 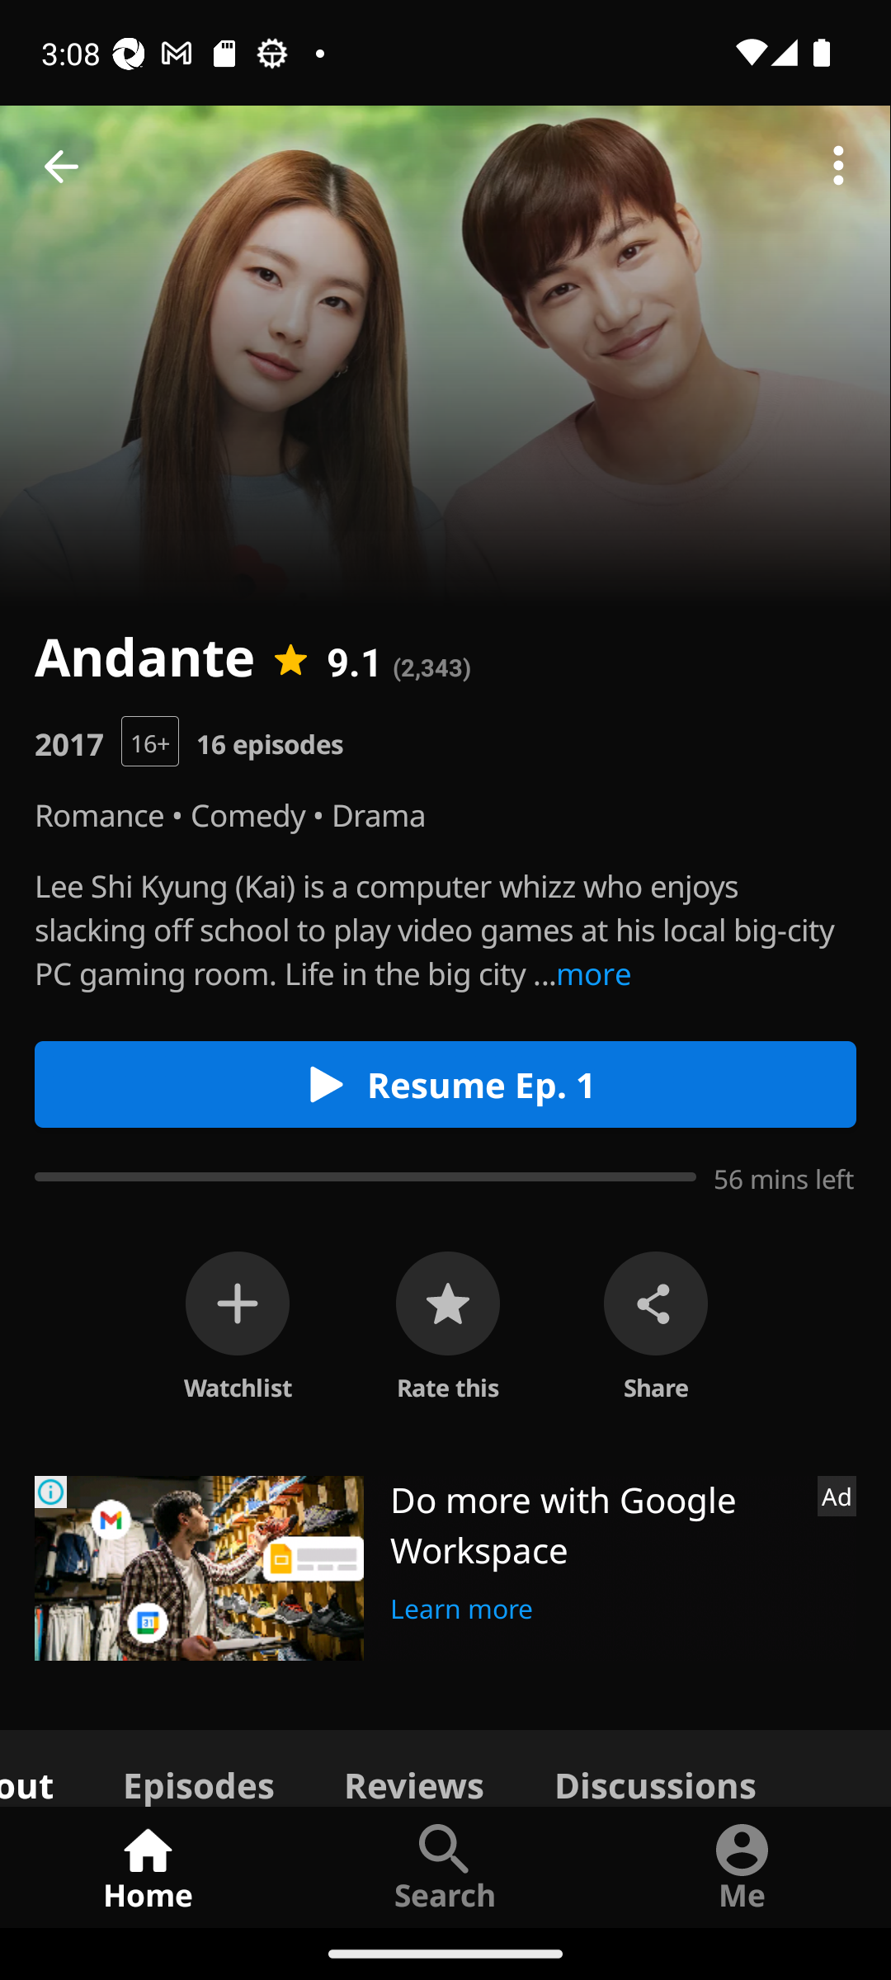 What do you see at coordinates (414, 1767) in the screenshot?
I see `Reviews` at bounding box center [414, 1767].